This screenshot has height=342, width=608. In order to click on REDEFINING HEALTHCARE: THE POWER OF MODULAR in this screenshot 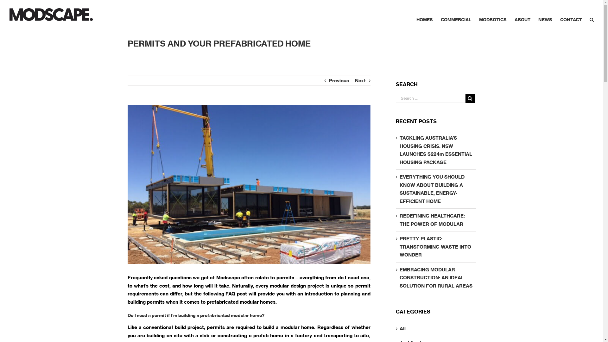, I will do `click(432, 220)`.